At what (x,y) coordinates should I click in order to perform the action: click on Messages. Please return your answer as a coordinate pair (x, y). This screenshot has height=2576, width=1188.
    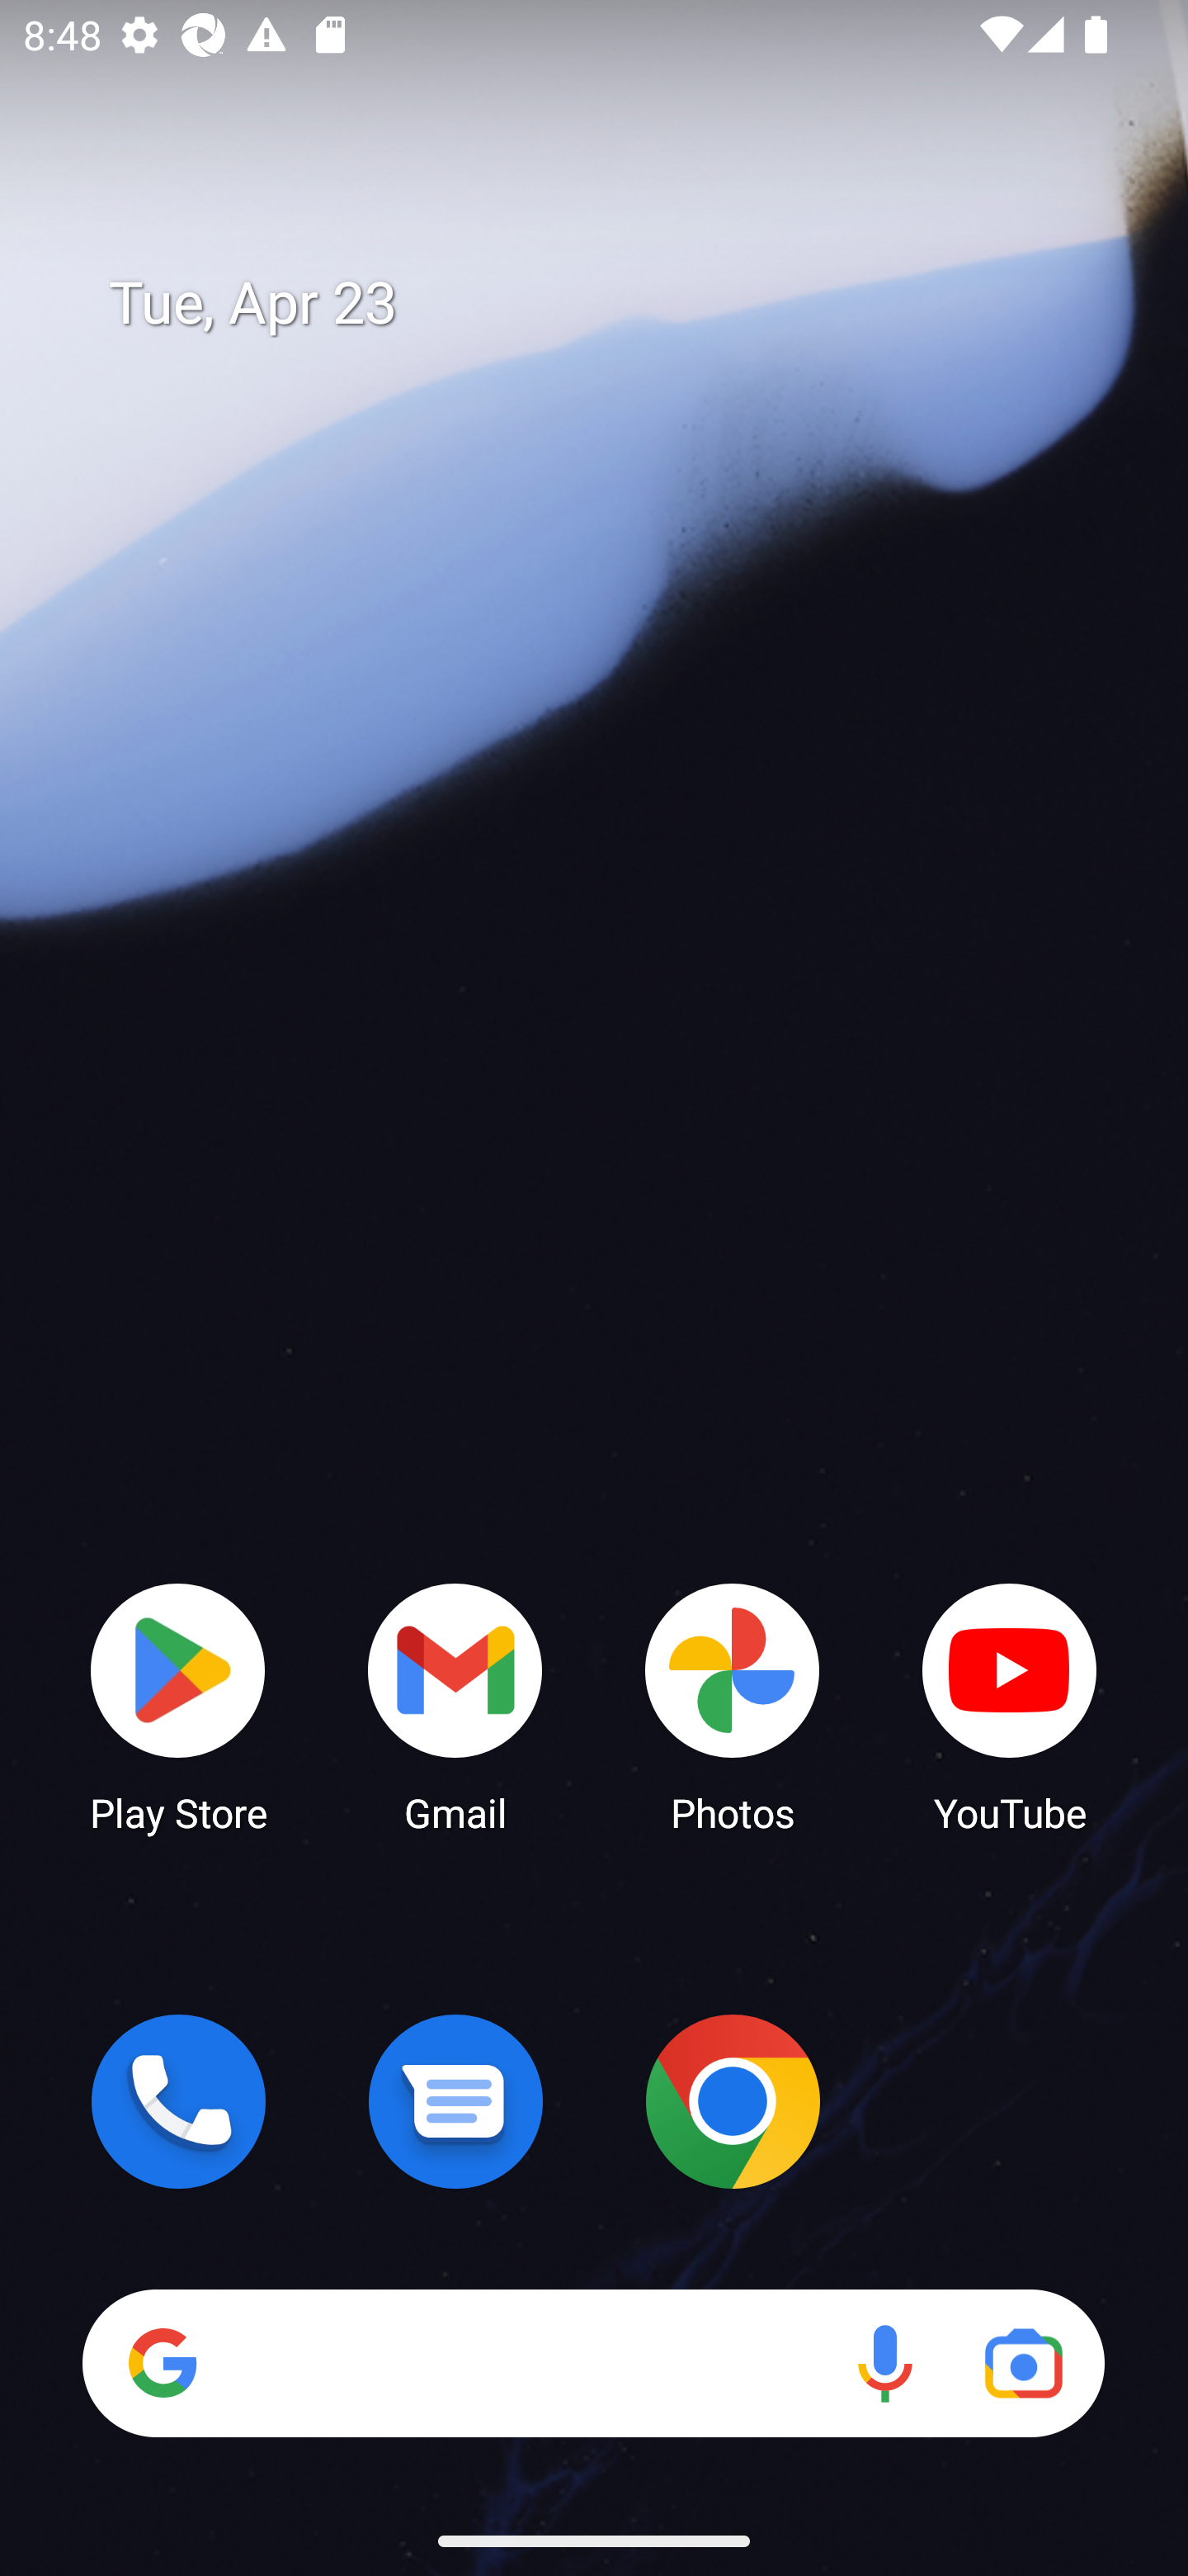
    Looking at the image, I should click on (455, 2101).